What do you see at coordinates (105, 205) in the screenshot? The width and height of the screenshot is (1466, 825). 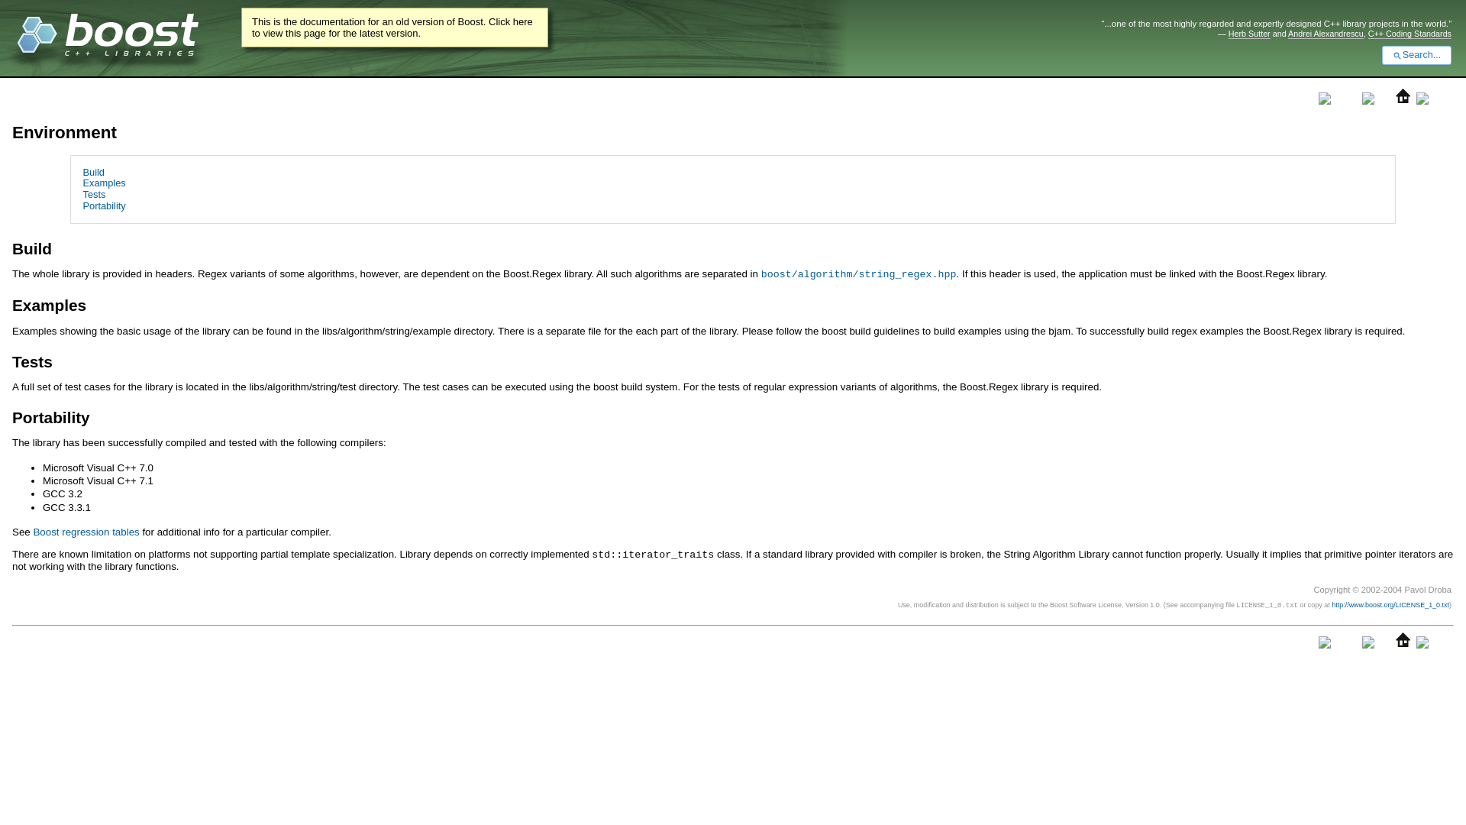 I see `Portability` at bounding box center [105, 205].